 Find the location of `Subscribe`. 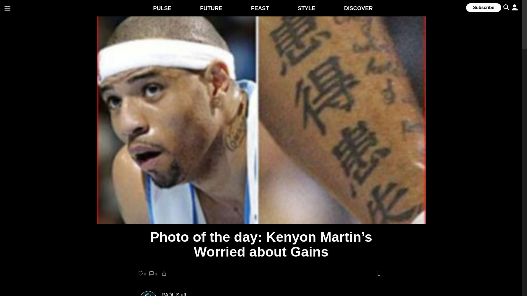

Subscribe is located at coordinates (483, 8).